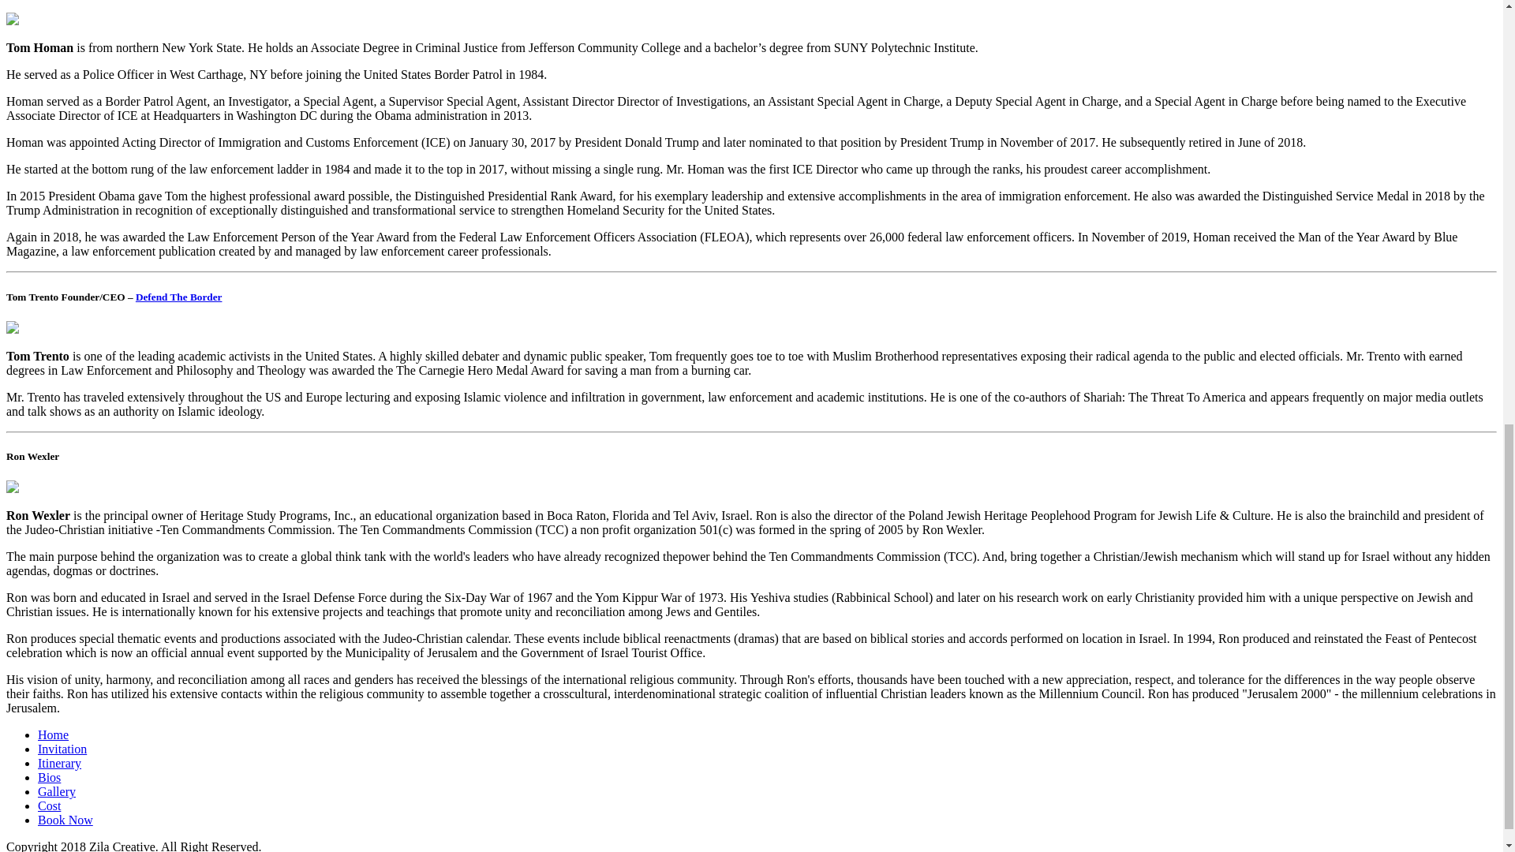 This screenshot has width=1515, height=852. Describe the element at coordinates (57, 790) in the screenshot. I see `Gallery` at that location.